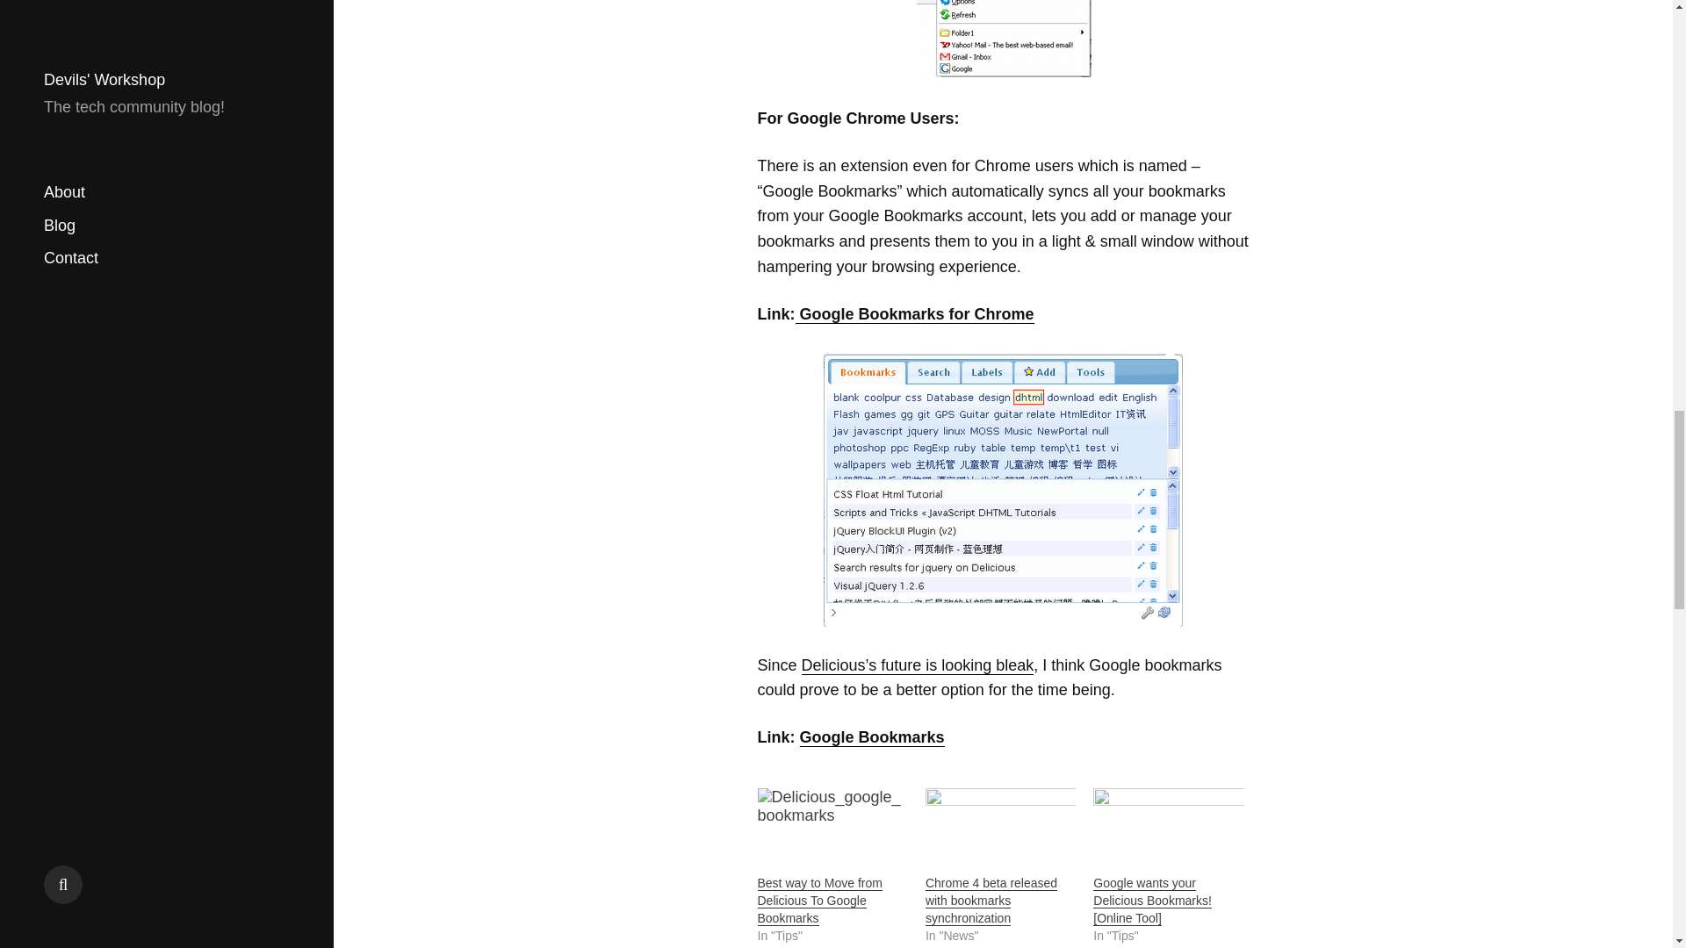 The height and width of the screenshot is (948, 1686). Describe the element at coordinates (1003, 39) in the screenshot. I see `Google Bookmarks Menu` at that location.